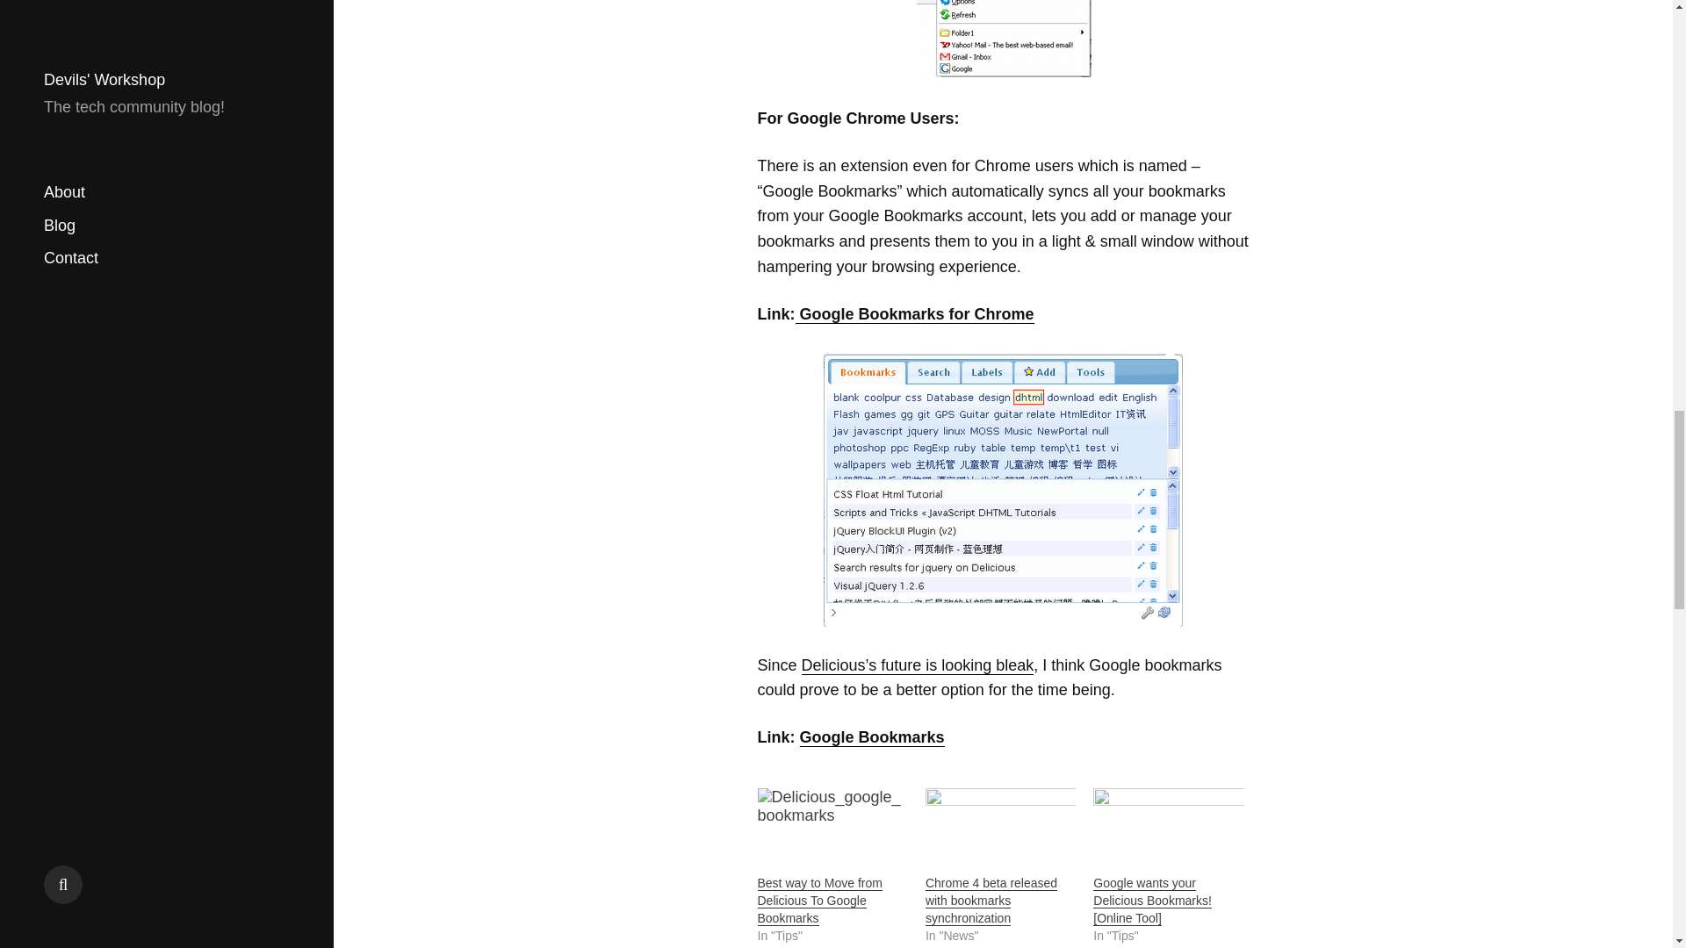 The height and width of the screenshot is (948, 1686). Describe the element at coordinates (1003, 39) in the screenshot. I see `Google Bookmarks Menu` at that location.